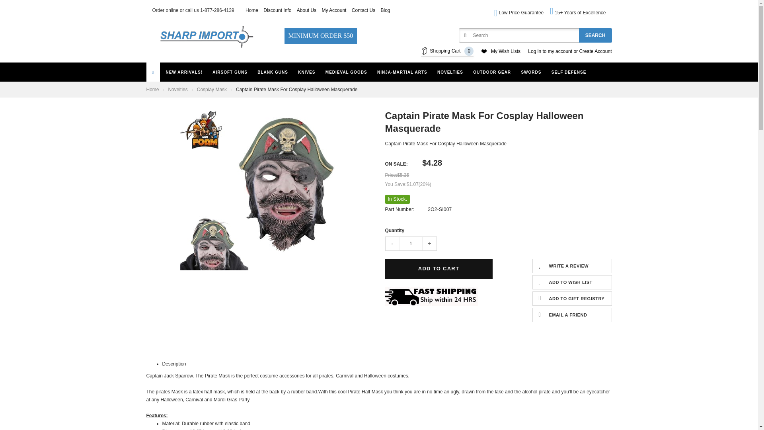 This screenshot has width=764, height=430. Describe the element at coordinates (184, 72) in the screenshot. I see `NEW ARRIVALS!` at that location.